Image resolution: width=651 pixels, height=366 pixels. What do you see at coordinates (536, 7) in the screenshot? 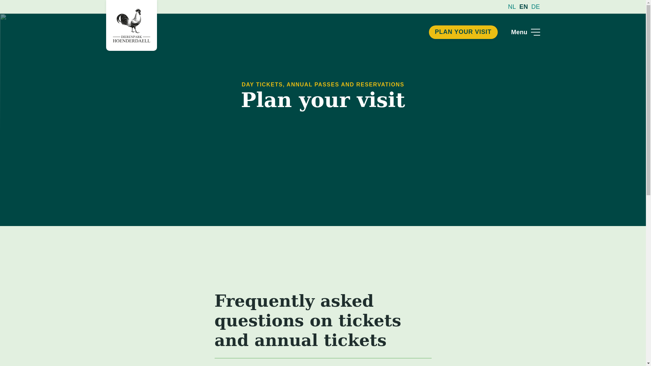
I see `DE` at bounding box center [536, 7].